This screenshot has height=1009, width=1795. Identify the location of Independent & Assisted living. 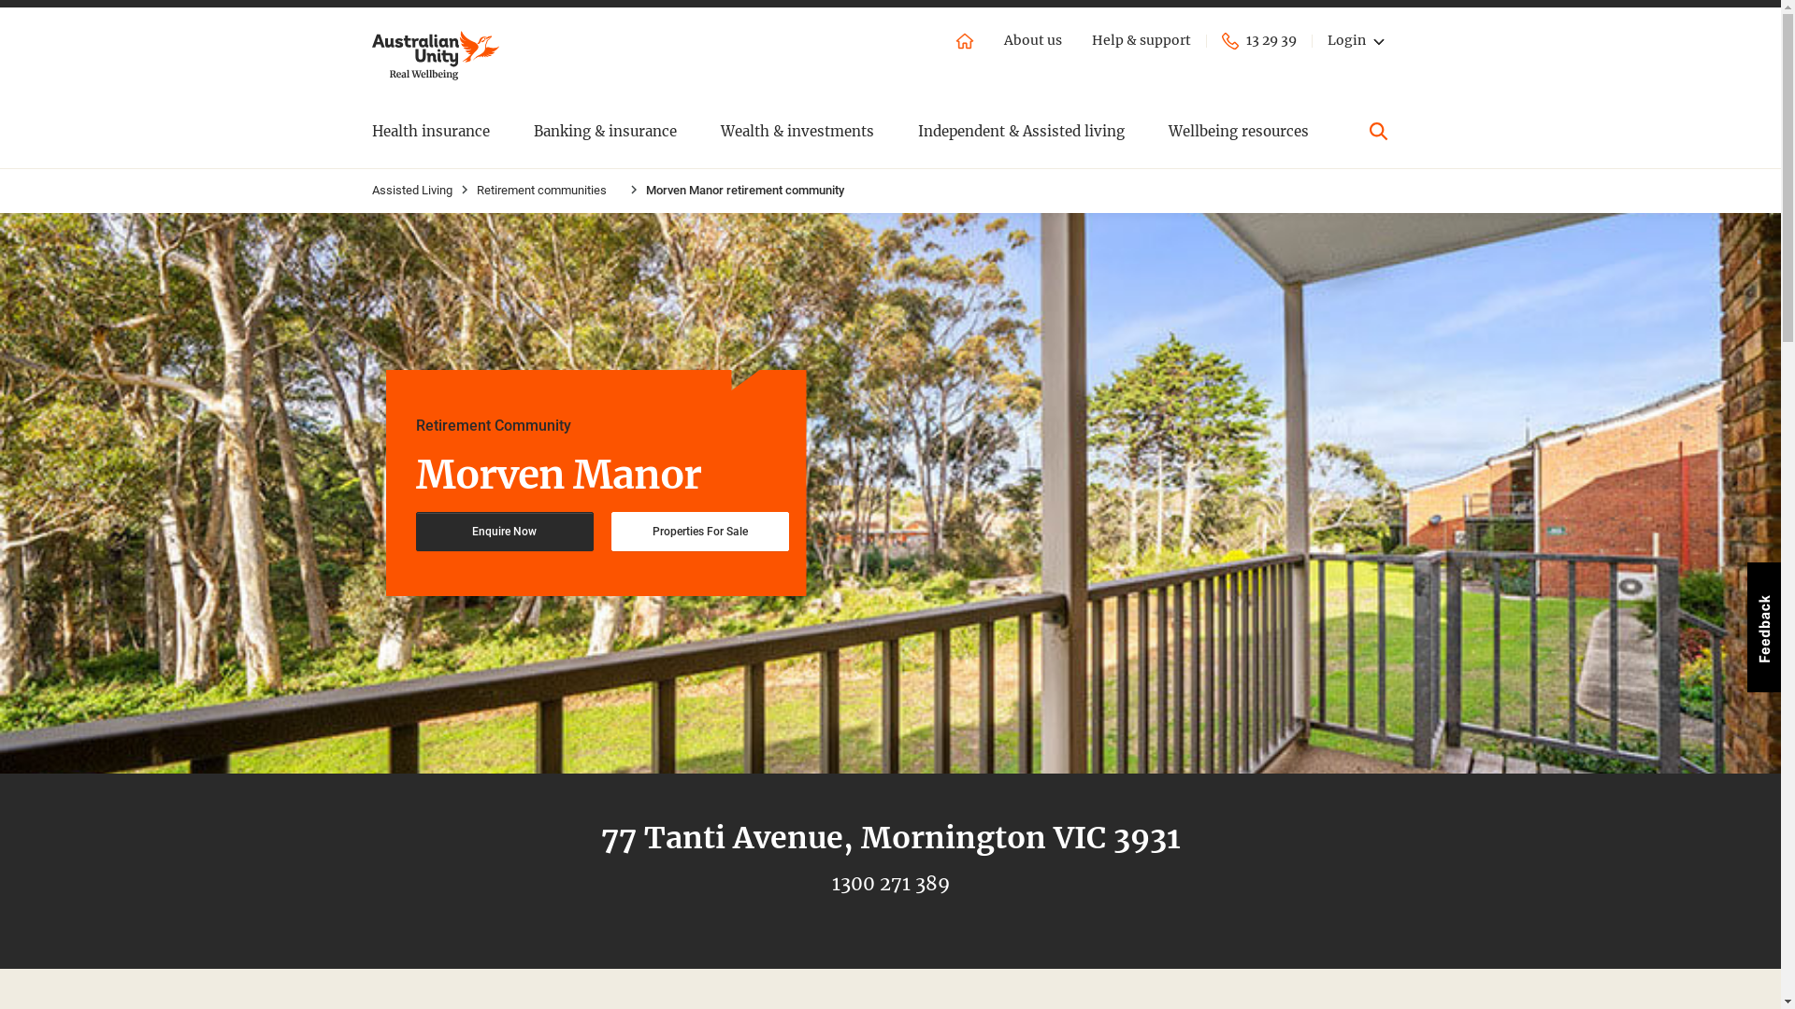
(1021, 131).